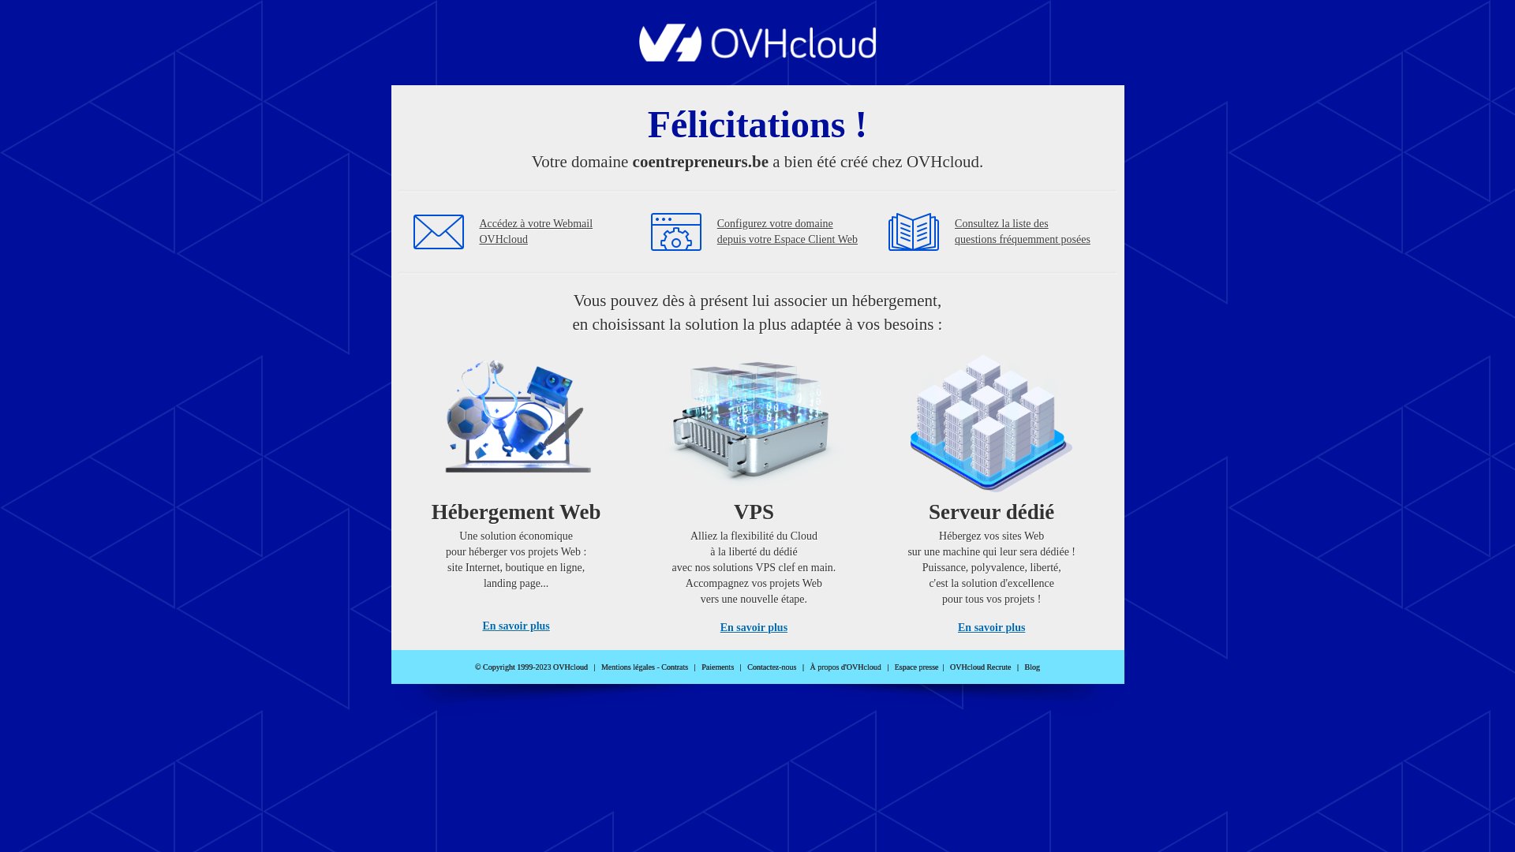 This screenshot has width=1515, height=852. What do you see at coordinates (991, 628) in the screenshot?
I see `En savoir plus` at bounding box center [991, 628].